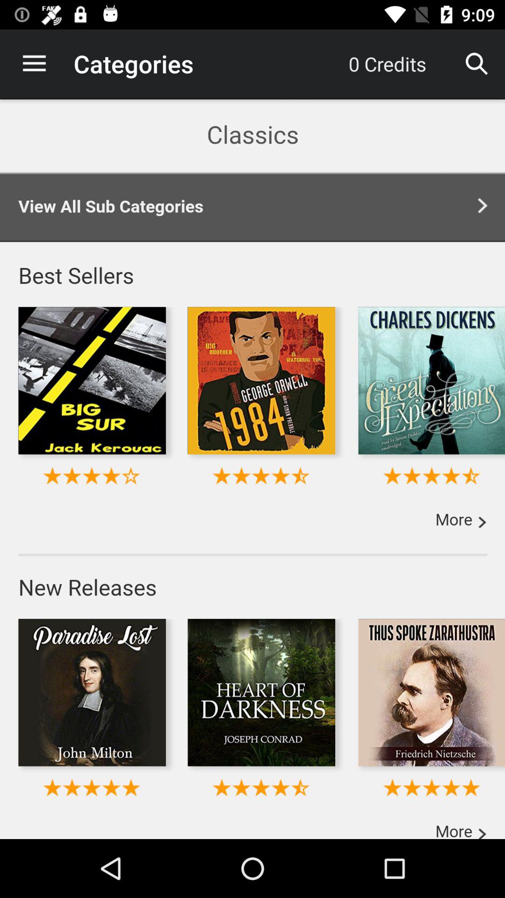 The width and height of the screenshot is (505, 898). What do you see at coordinates (252, 469) in the screenshot?
I see `apps install` at bounding box center [252, 469].